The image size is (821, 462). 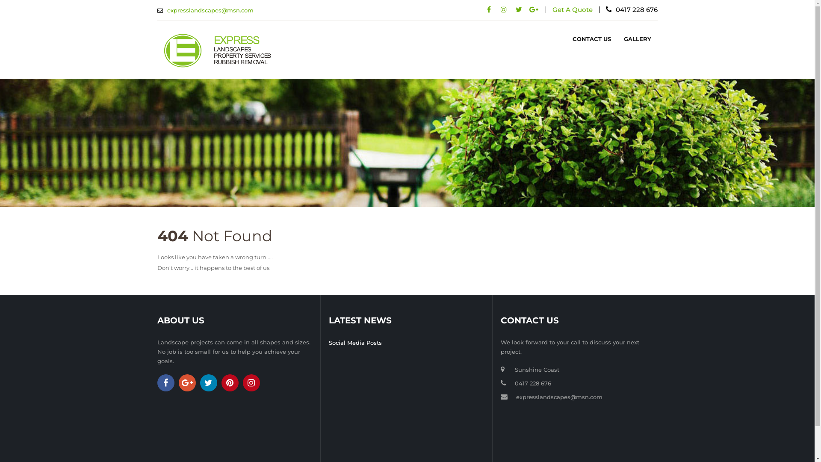 What do you see at coordinates (166, 383) in the screenshot?
I see `facebook` at bounding box center [166, 383].